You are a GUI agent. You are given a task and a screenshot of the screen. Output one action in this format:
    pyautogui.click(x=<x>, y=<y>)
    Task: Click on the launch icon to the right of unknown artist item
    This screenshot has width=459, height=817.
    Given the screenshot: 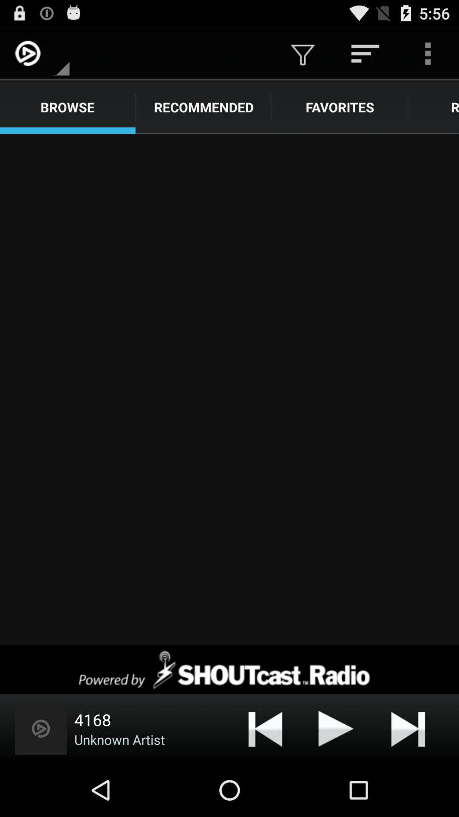 What is the action you would take?
    pyautogui.click(x=265, y=728)
    